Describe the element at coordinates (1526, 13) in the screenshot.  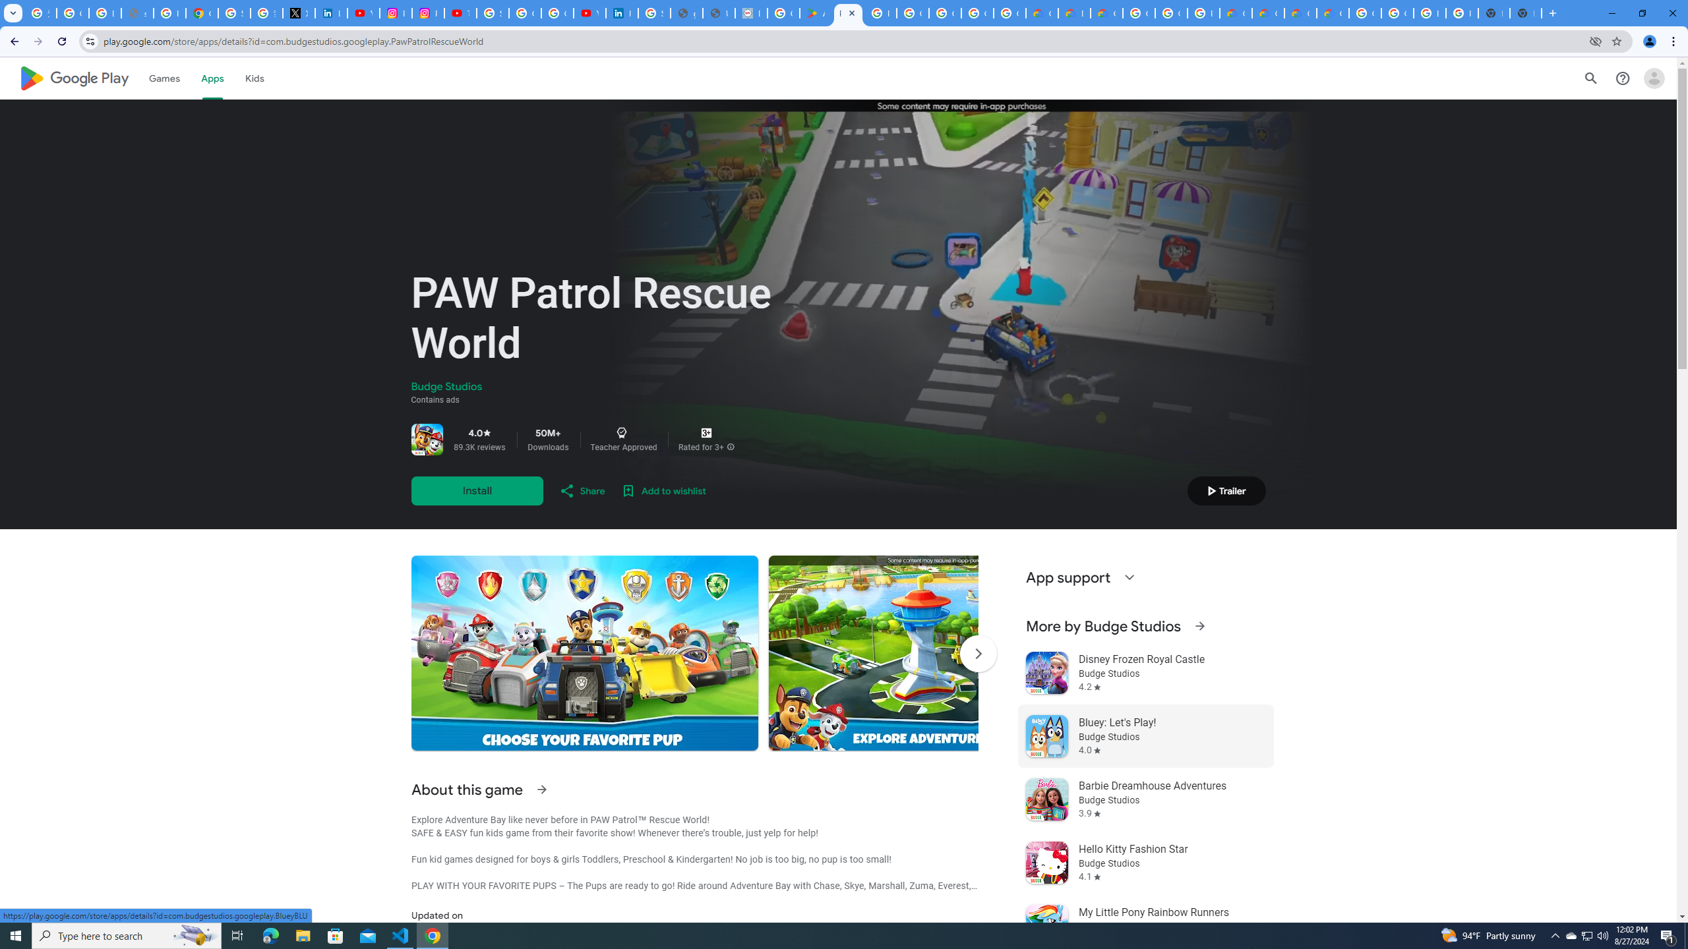
I see `New Tab` at that location.